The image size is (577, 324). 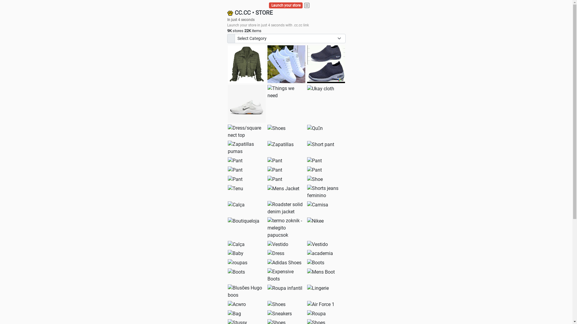 What do you see at coordinates (275, 161) in the screenshot?
I see `Pant` at bounding box center [275, 161].